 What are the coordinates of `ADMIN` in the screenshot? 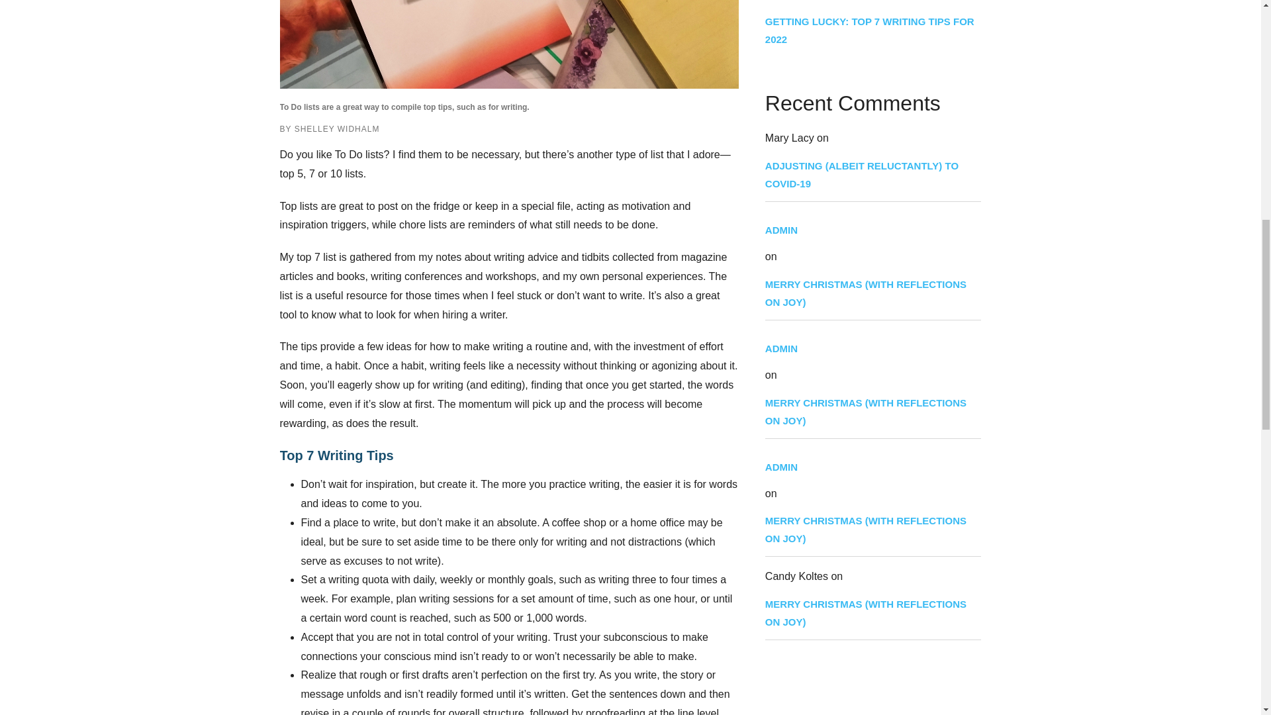 It's located at (872, 348).